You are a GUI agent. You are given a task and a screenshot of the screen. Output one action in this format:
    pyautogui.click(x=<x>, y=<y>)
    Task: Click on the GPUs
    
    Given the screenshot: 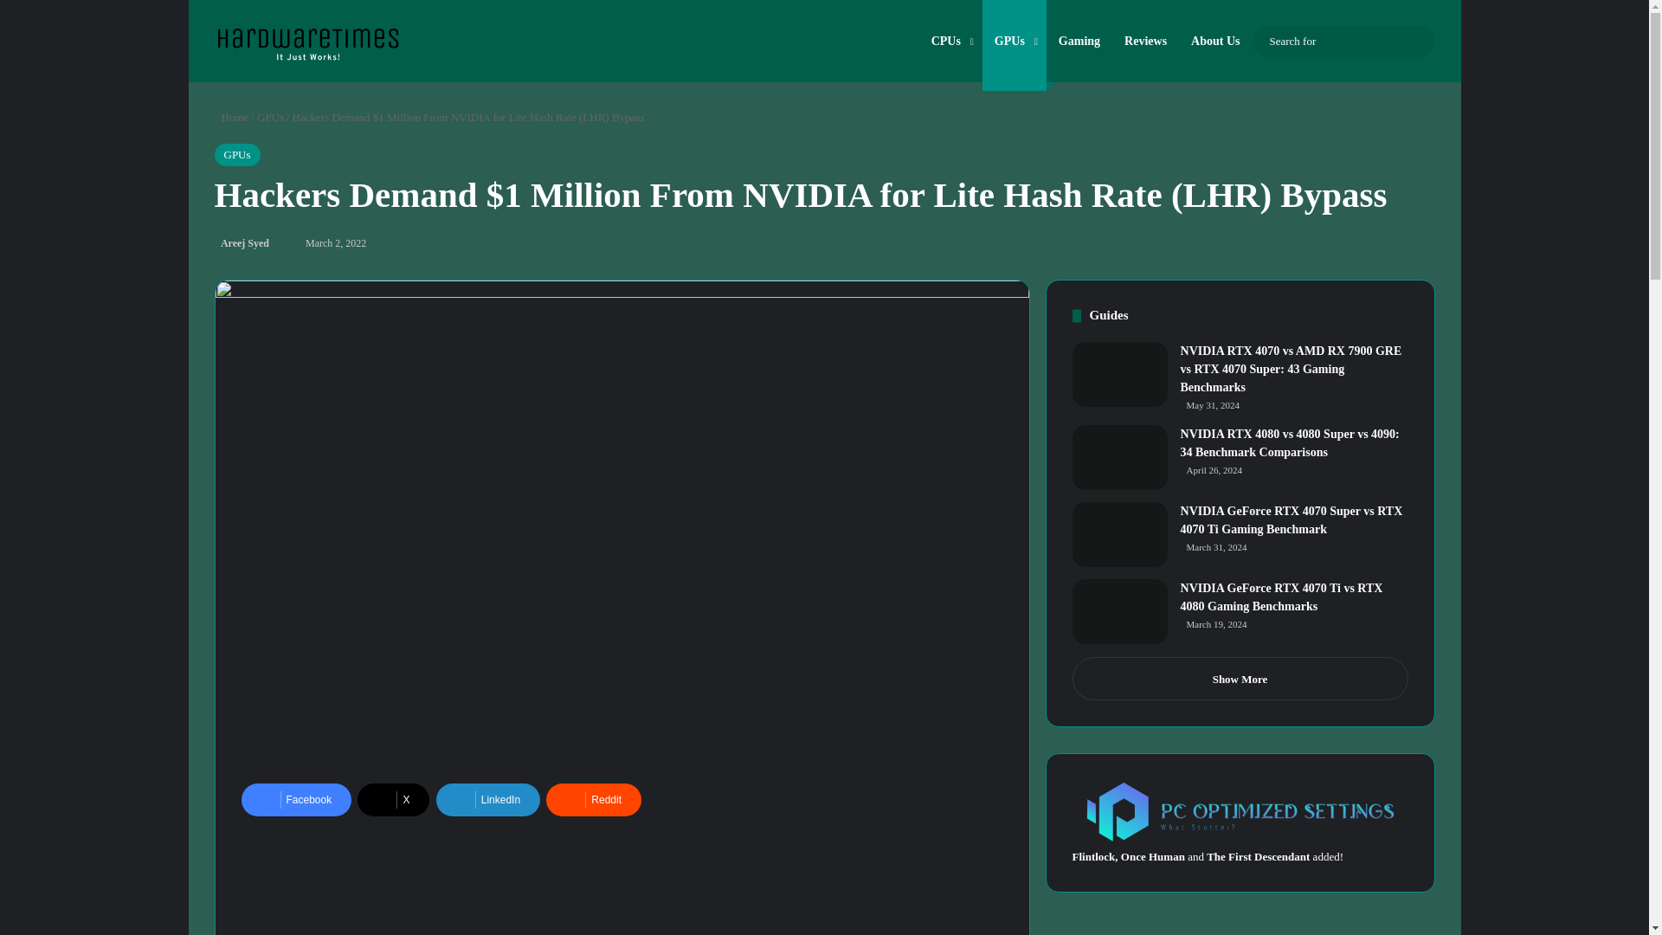 What is the action you would take?
    pyautogui.click(x=270, y=117)
    